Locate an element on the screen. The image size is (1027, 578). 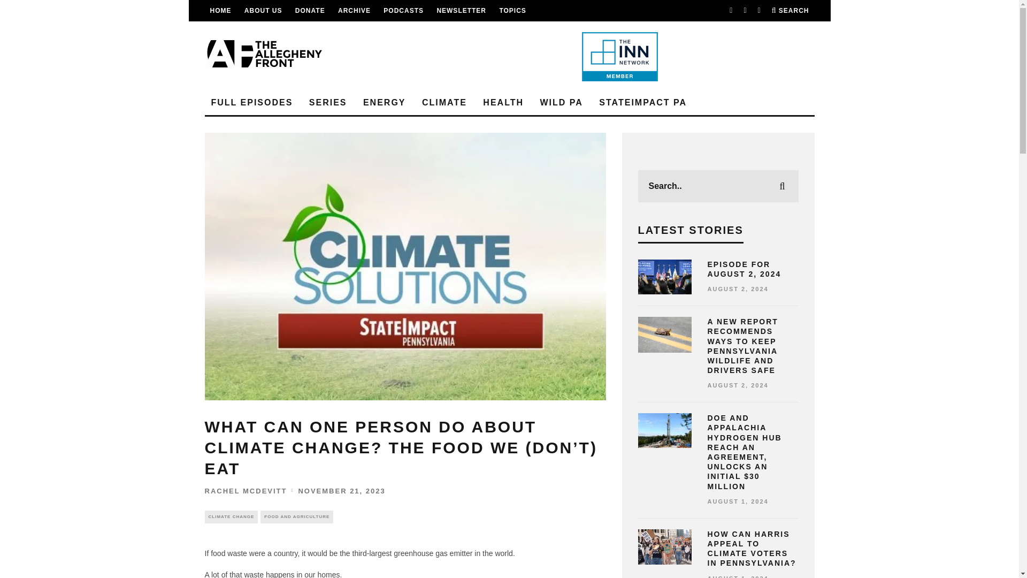
View all posts in Climate Change is located at coordinates (231, 517).